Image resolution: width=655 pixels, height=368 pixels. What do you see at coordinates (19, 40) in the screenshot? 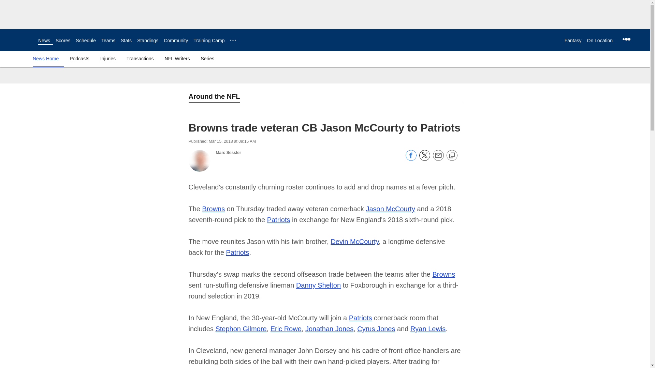
I see `Link to NFL homepage` at bounding box center [19, 40].